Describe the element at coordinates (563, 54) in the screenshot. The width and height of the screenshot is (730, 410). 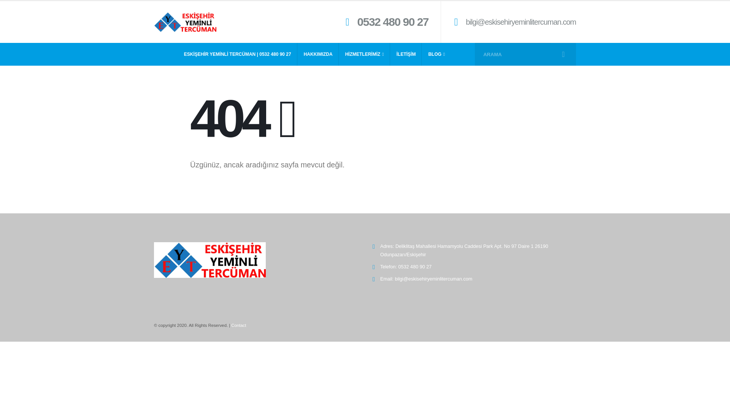
I see `Arama` at that location.